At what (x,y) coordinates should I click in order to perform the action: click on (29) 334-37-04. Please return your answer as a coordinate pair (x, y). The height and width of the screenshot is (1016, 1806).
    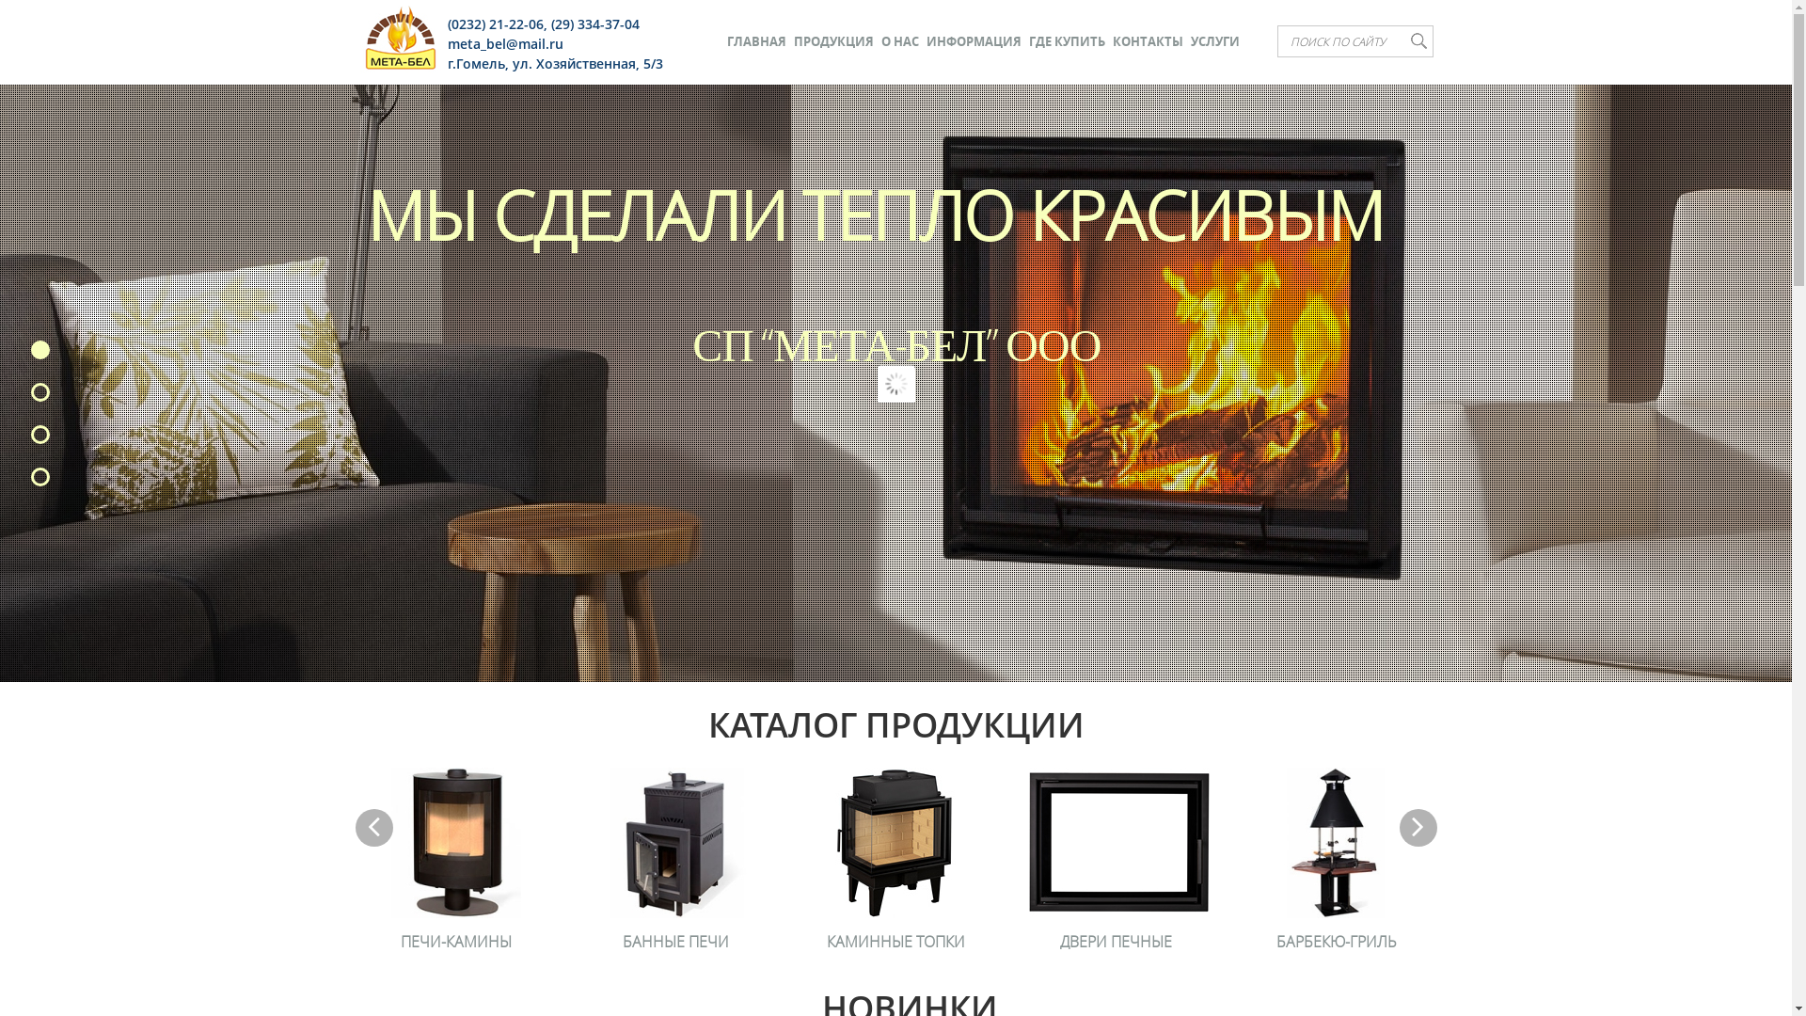
    Looking at the image, I should click on (595, 24).